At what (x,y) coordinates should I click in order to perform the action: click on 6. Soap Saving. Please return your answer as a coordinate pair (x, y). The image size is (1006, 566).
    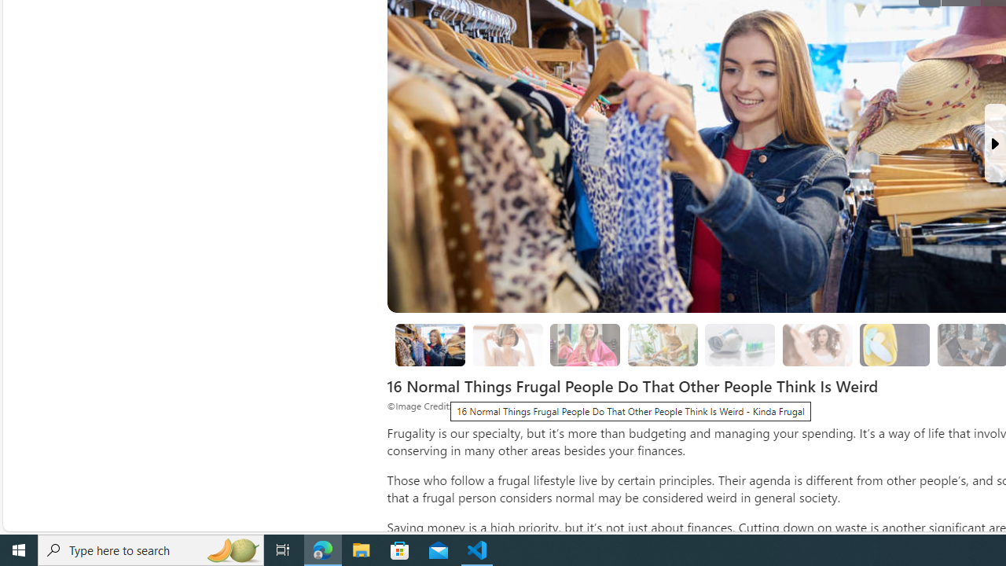
    Looking at the image, I should click on (895, 344).